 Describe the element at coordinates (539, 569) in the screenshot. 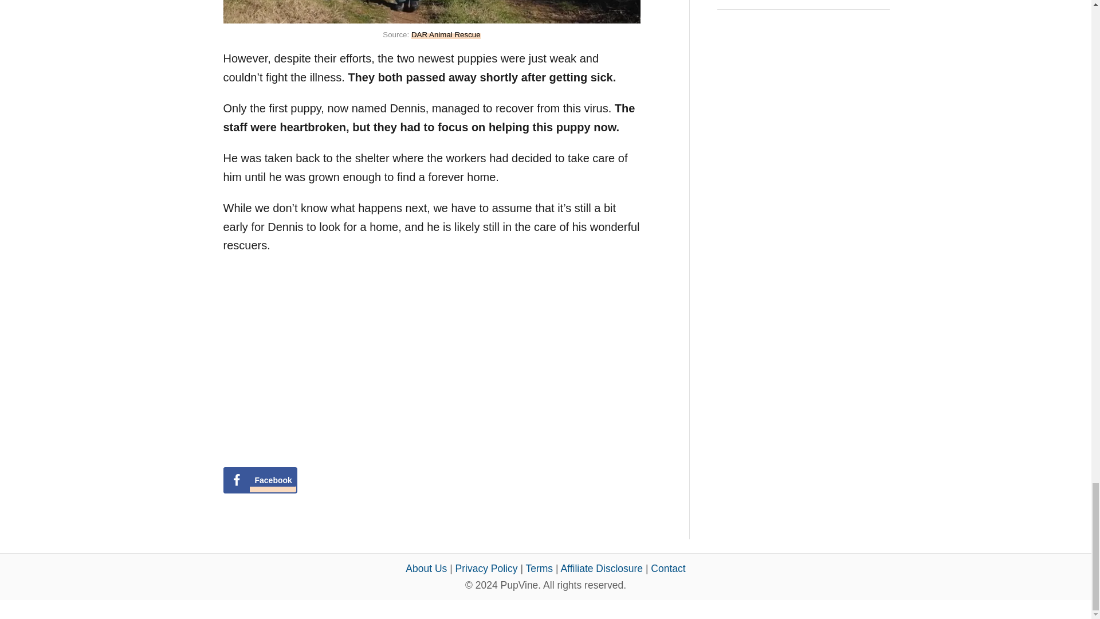

I see `Terms` at that location.